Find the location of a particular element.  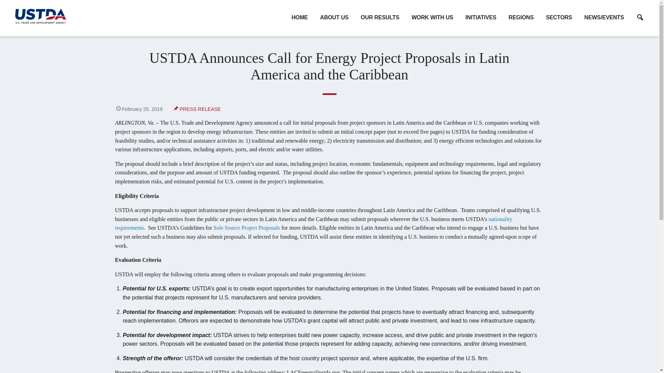

INITIATIVES is located at coordinates (481, 18).